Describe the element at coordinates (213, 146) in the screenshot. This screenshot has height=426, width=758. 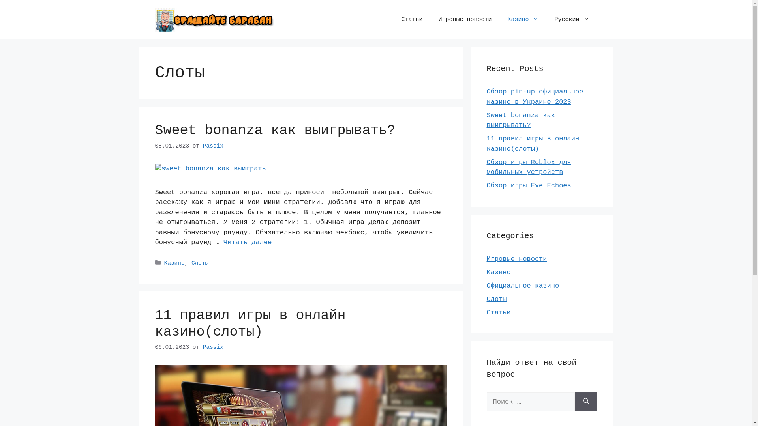
I see `Passix` at that location.